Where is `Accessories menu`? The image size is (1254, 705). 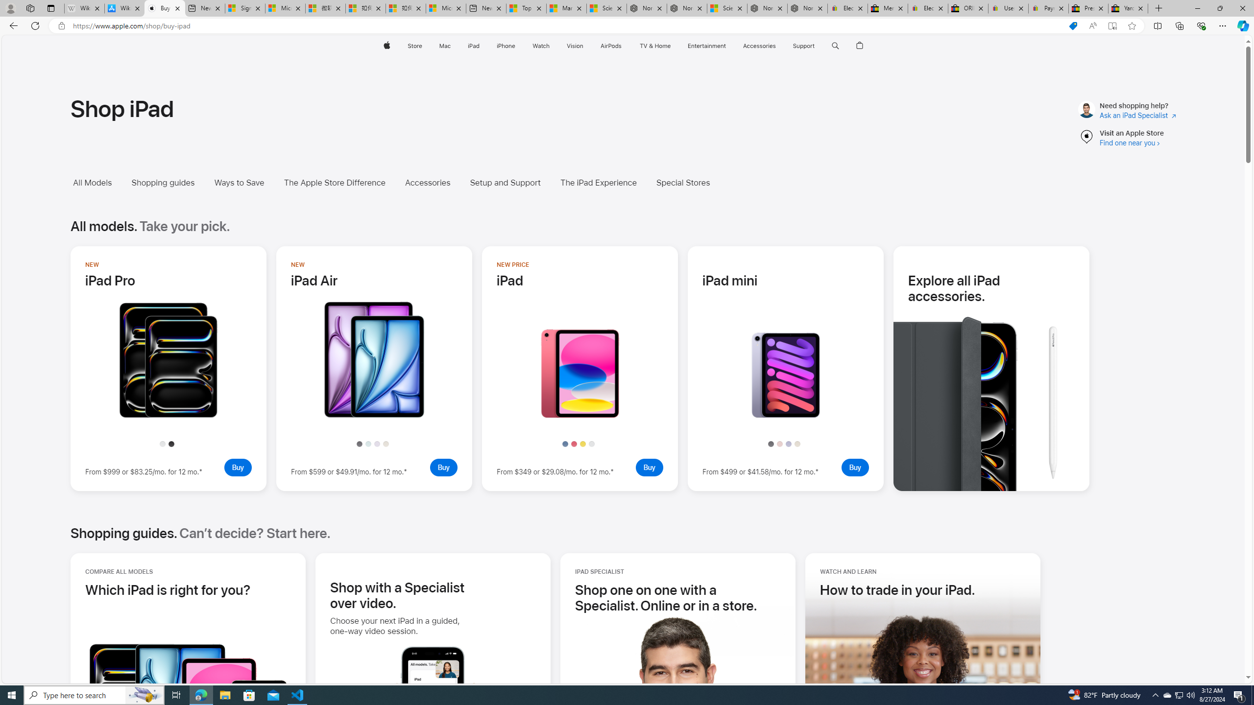 Accessories menu is located at coordinates (778, 46).